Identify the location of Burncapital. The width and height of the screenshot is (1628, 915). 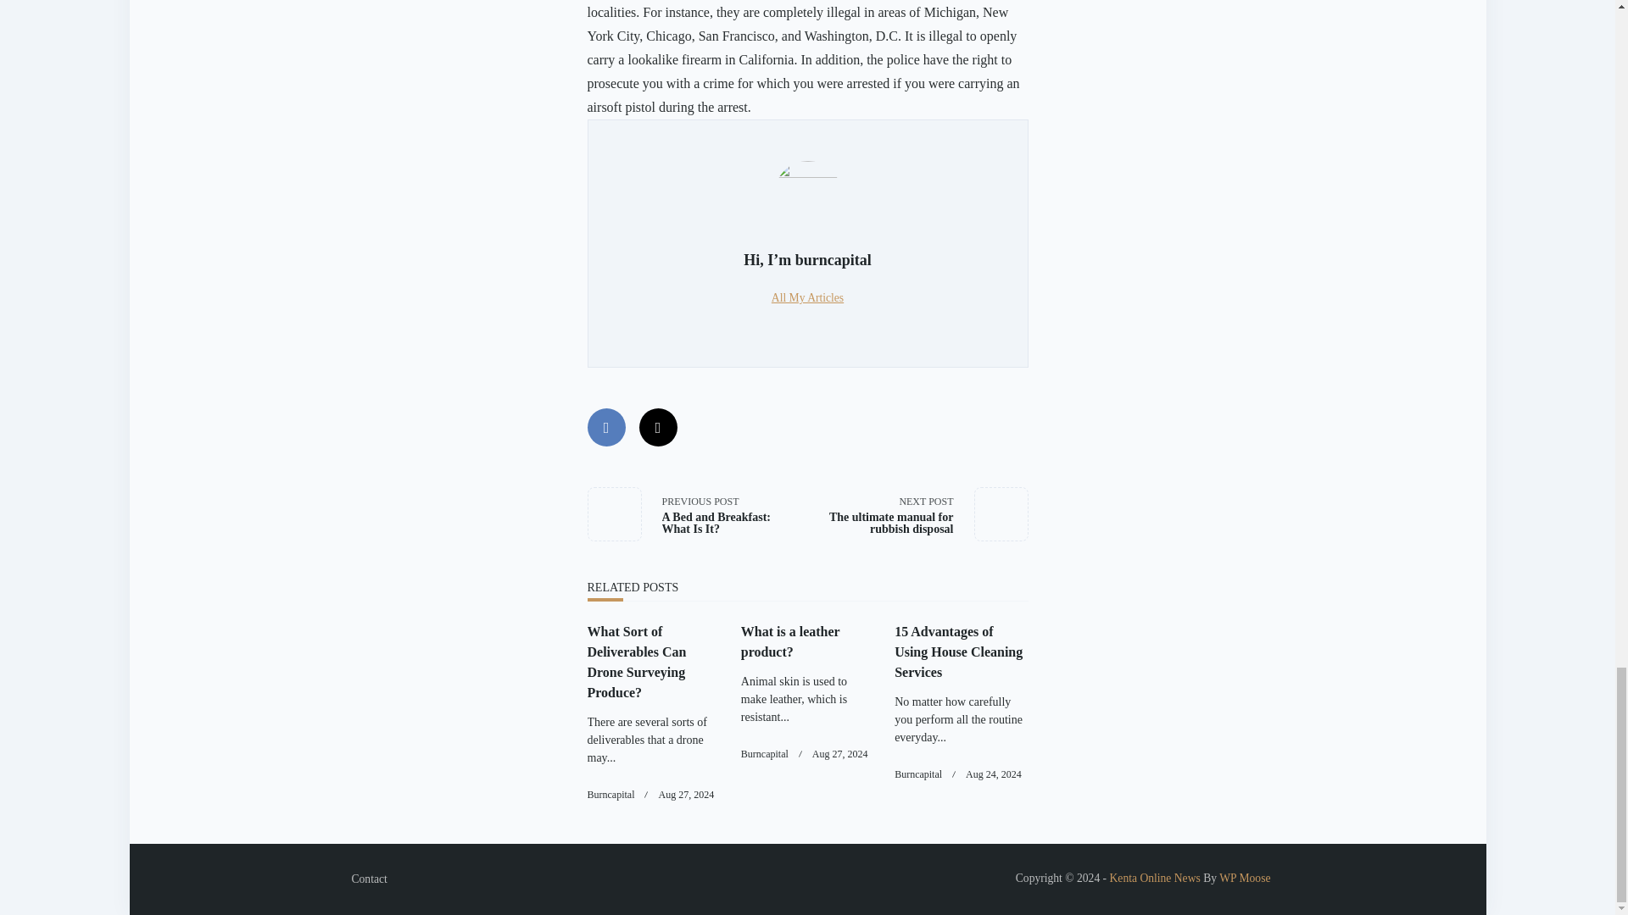
(917, 774).